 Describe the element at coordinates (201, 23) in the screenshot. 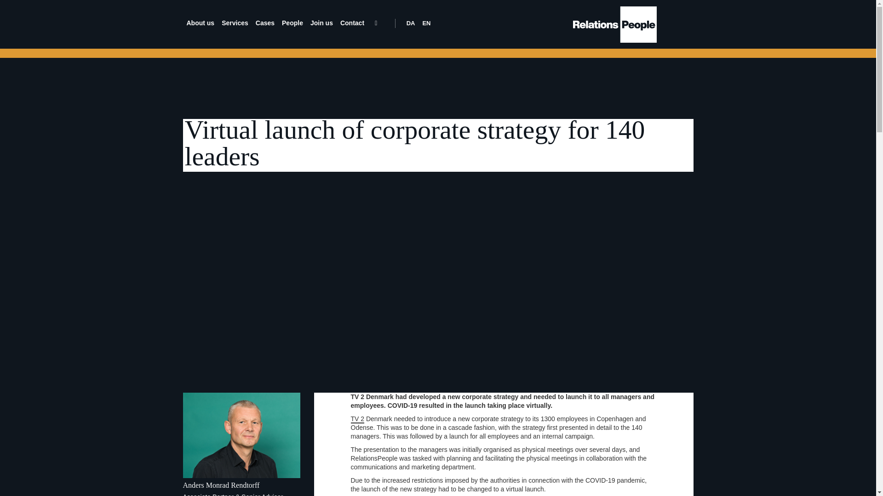

I see `About us` at that location.